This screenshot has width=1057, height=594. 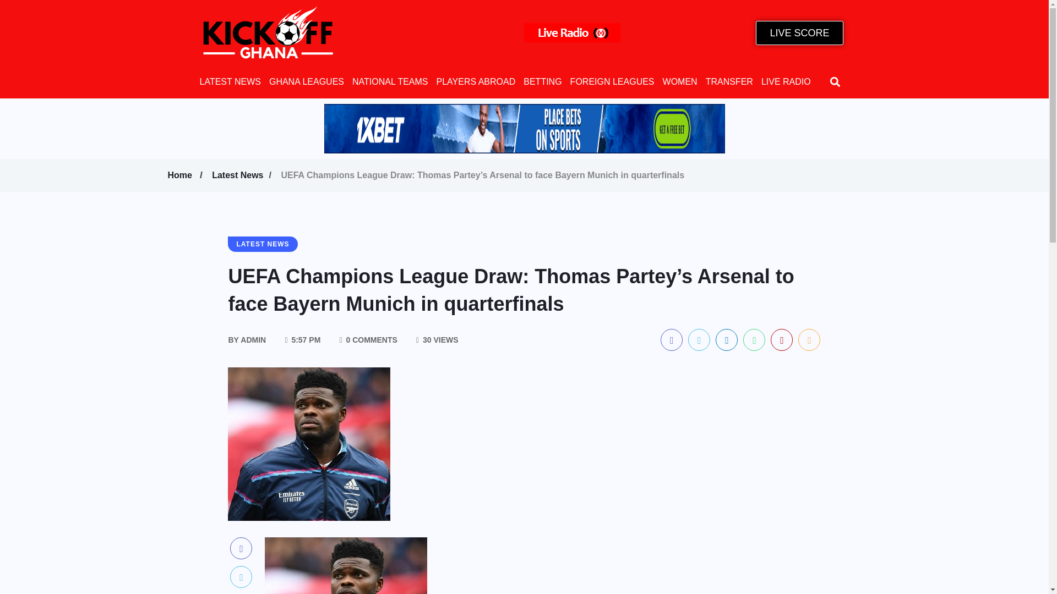 I want to click on FOREIGN LEAGUES, so click(x=612, y=81).